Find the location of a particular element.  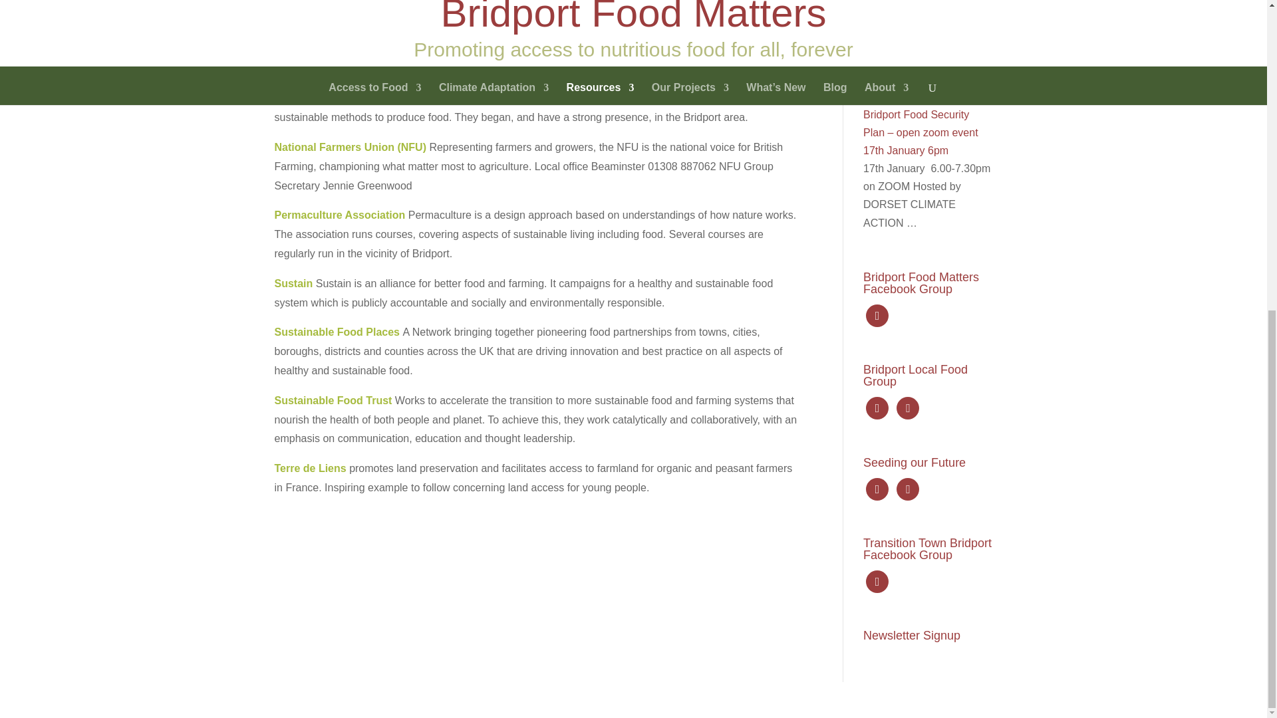

Default Label is located at coordinates (907, 488).